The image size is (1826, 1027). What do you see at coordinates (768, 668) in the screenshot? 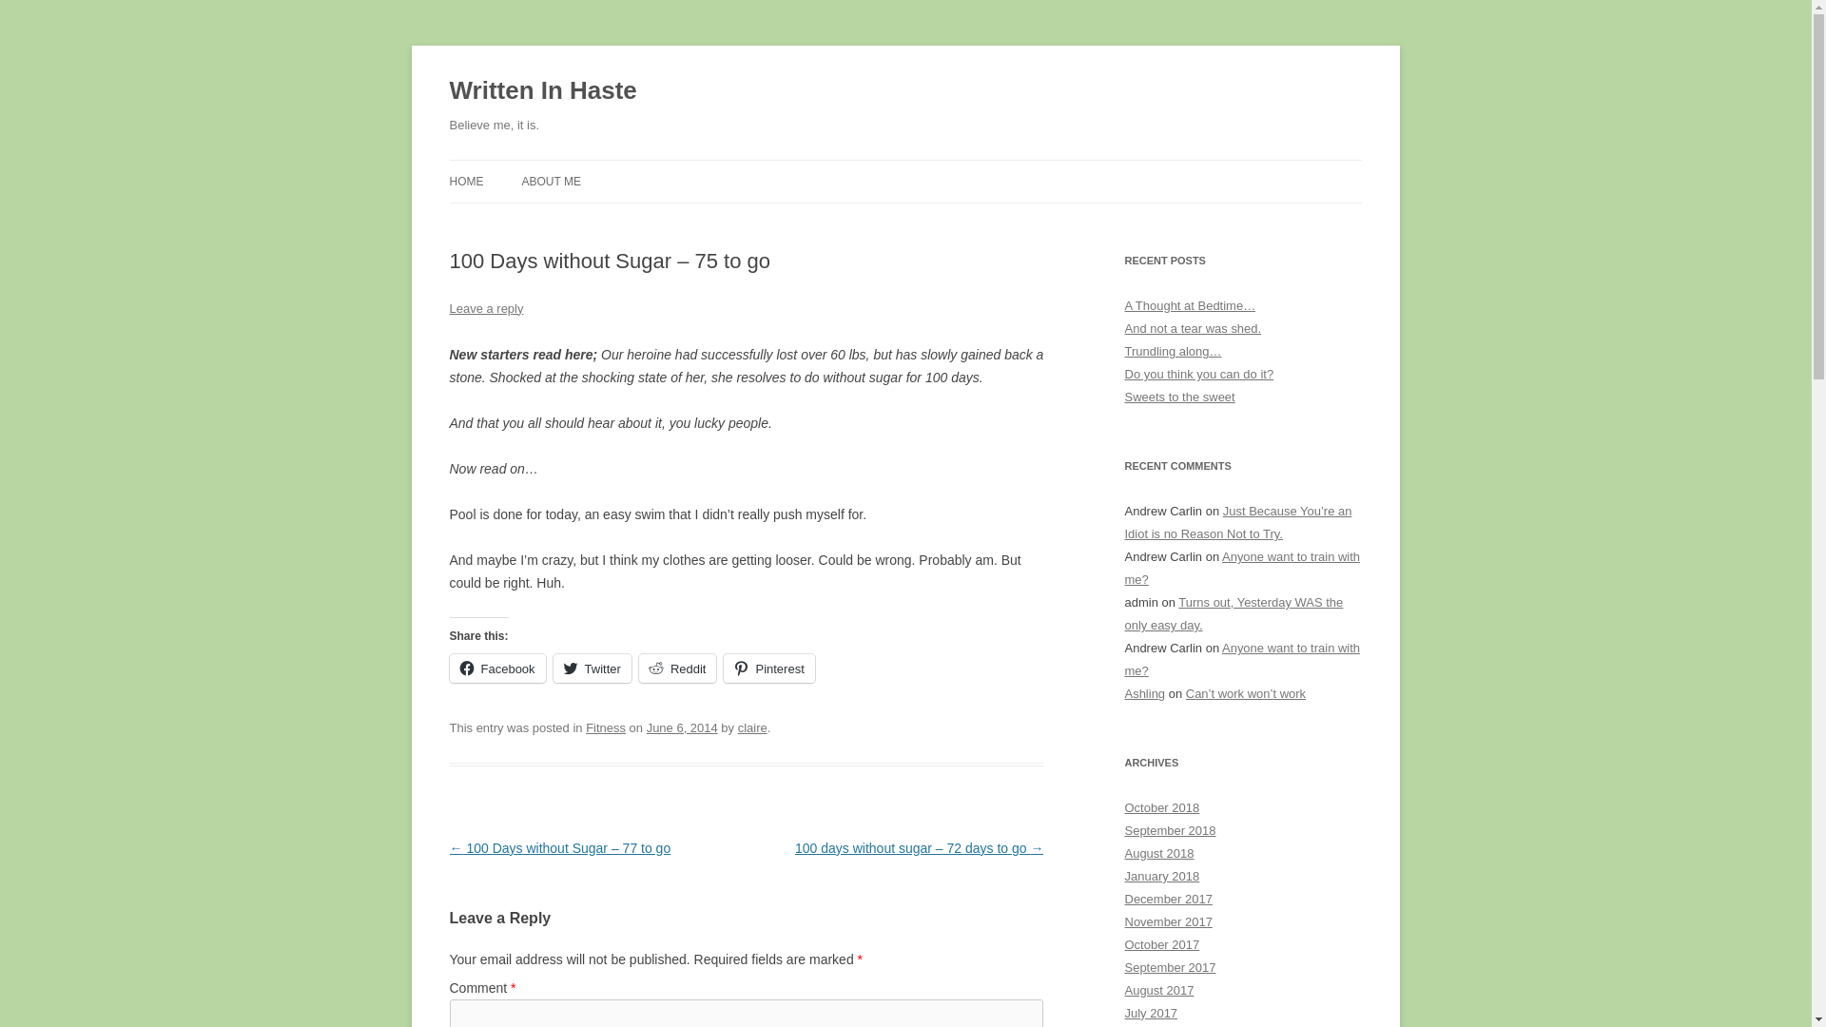
I see `Pinterest` at bounding box center [768, 668].